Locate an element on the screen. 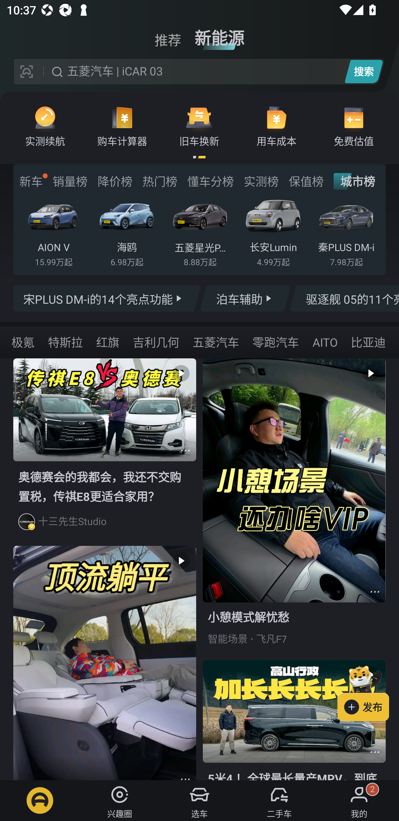   is located at coordinates (375, 752).